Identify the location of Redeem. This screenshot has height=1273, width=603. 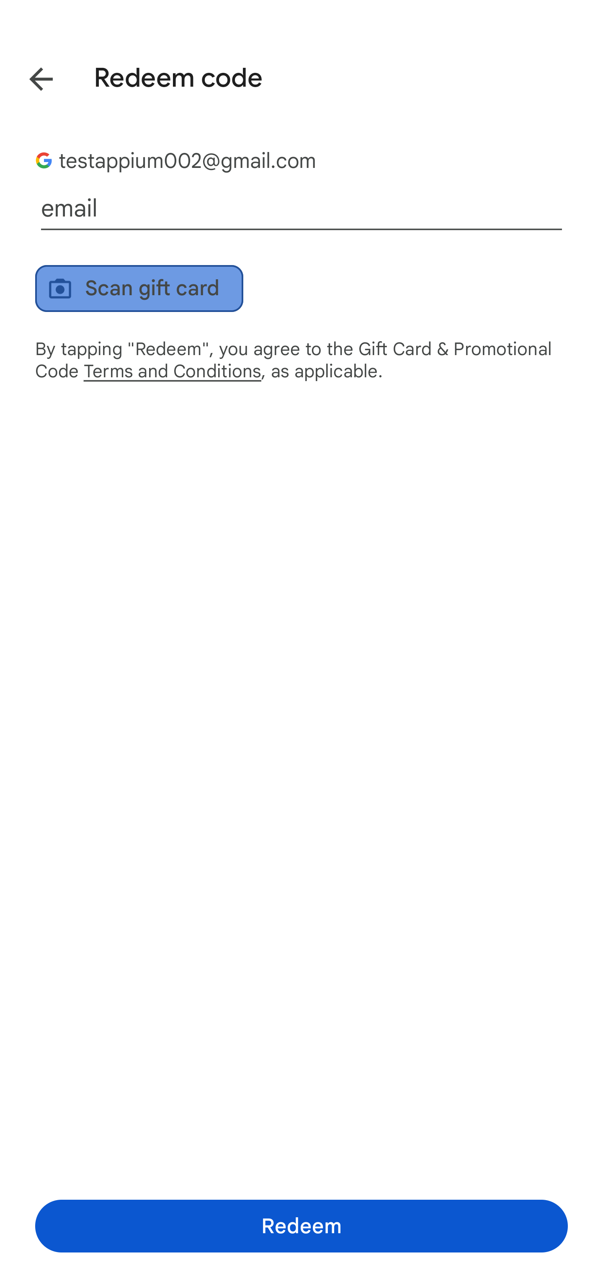
(301, 1226).